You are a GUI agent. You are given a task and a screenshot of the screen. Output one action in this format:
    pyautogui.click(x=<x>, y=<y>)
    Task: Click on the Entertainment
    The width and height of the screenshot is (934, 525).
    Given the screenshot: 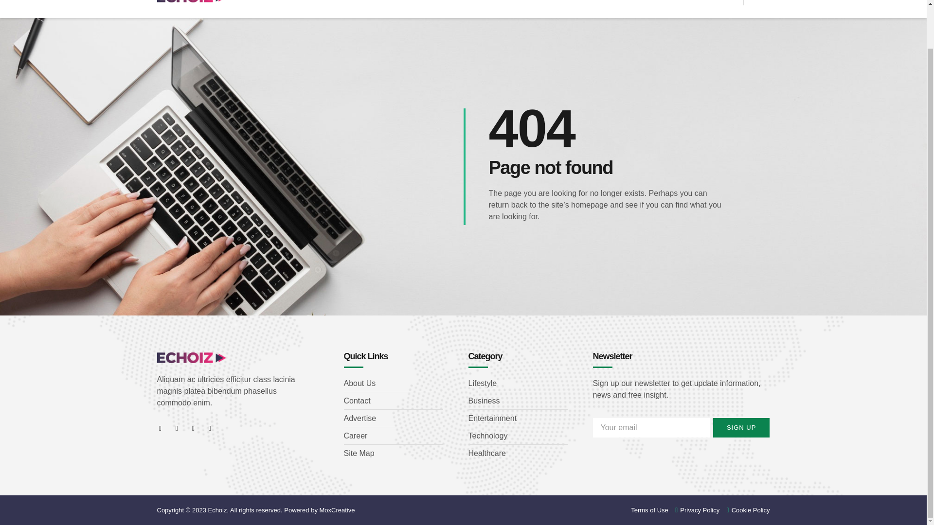 What is the action you would take?
    pyautogui.click(x=517, y=418)
    